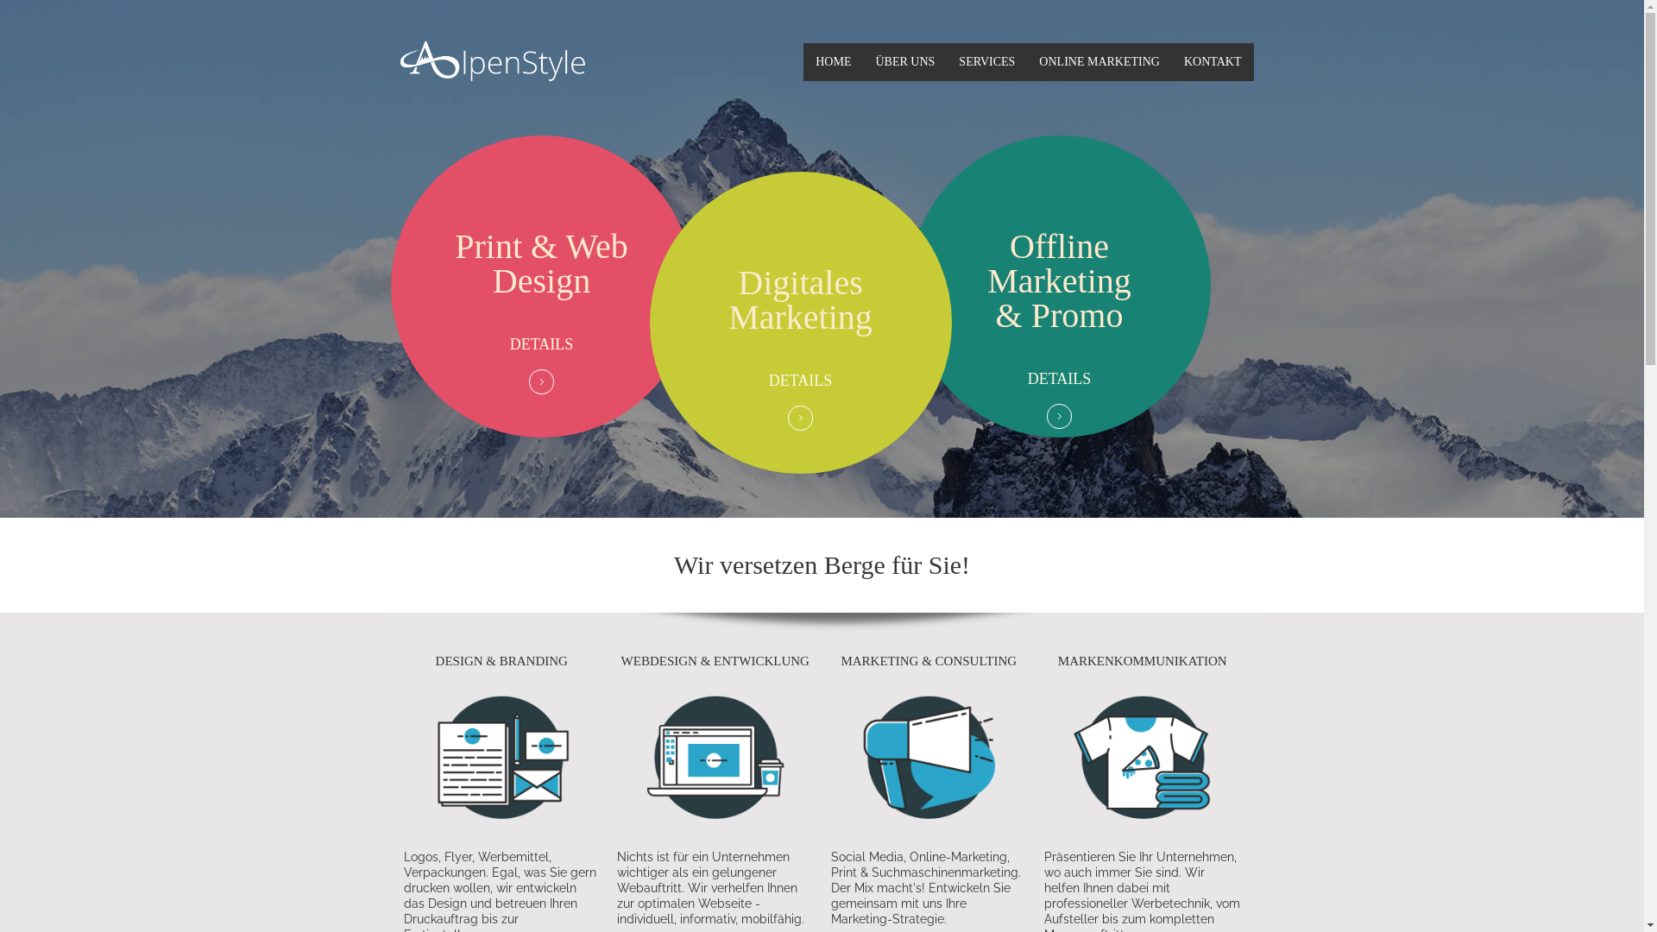 Image resolution: width=1657 pixels, height=932 pixels. I want to click on DETAILS, so click(542, 344).